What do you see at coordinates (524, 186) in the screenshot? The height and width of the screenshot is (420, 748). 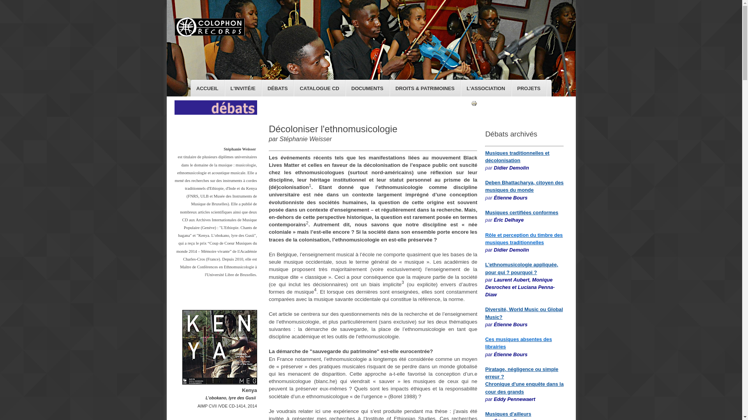 I see `Deben Bhattacharya, citoyen des musiques du monde` at bounding box center [524, 186].